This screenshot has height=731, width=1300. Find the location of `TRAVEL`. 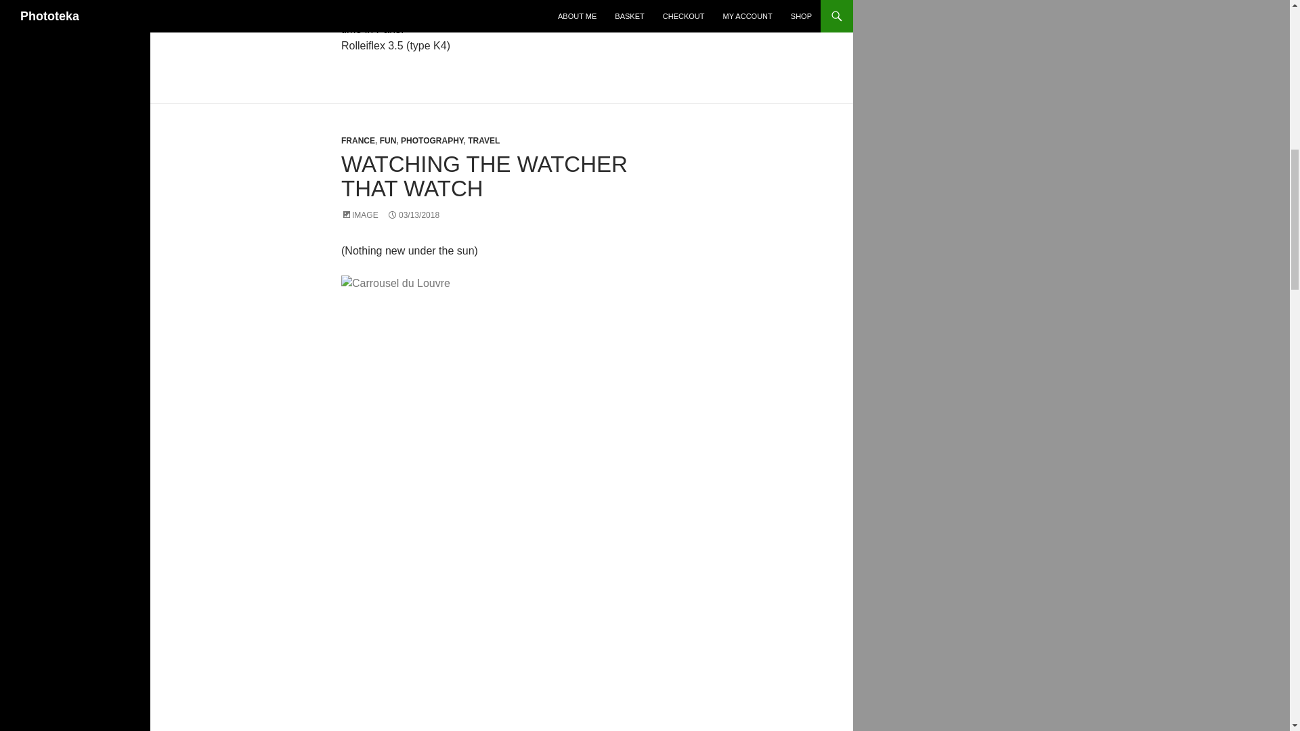

TRAVEL is located at coordinates (483, 140).